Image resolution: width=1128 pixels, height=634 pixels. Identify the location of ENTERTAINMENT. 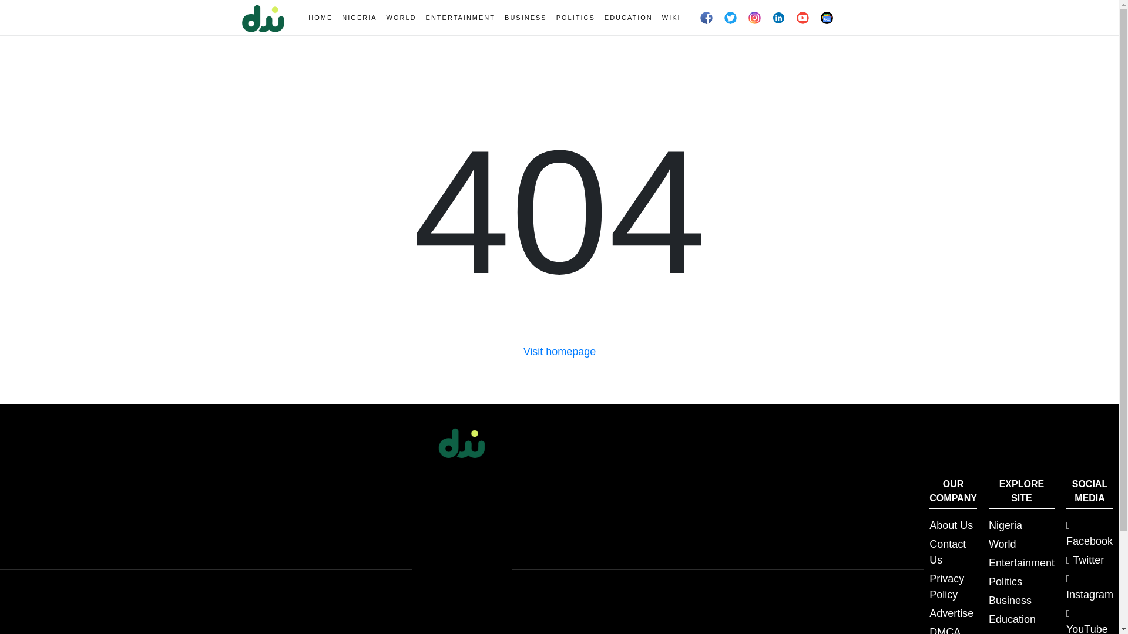
(461, 18).